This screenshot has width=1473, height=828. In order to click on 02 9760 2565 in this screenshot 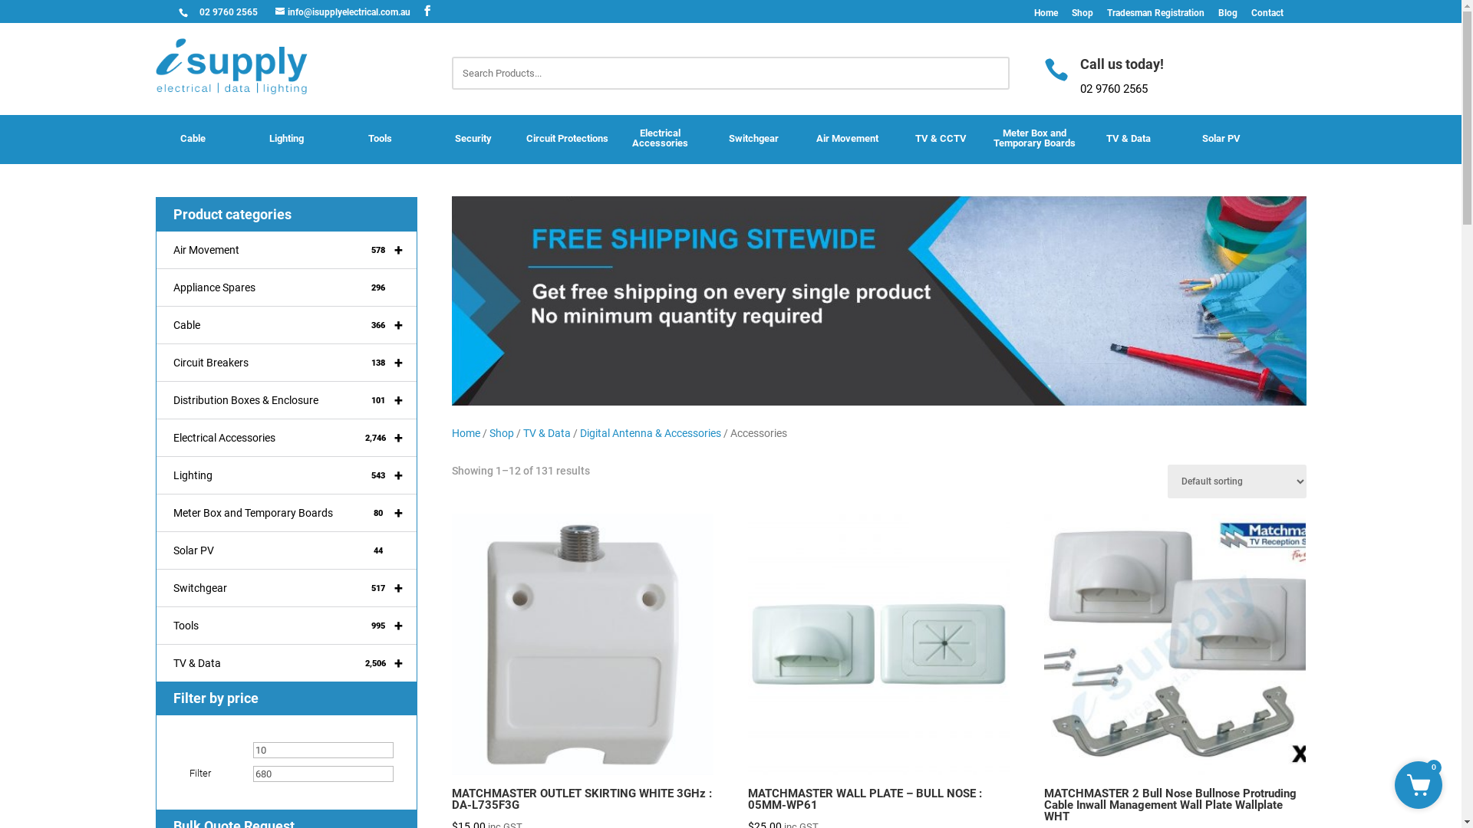, I will do `click(1114, 89)`.